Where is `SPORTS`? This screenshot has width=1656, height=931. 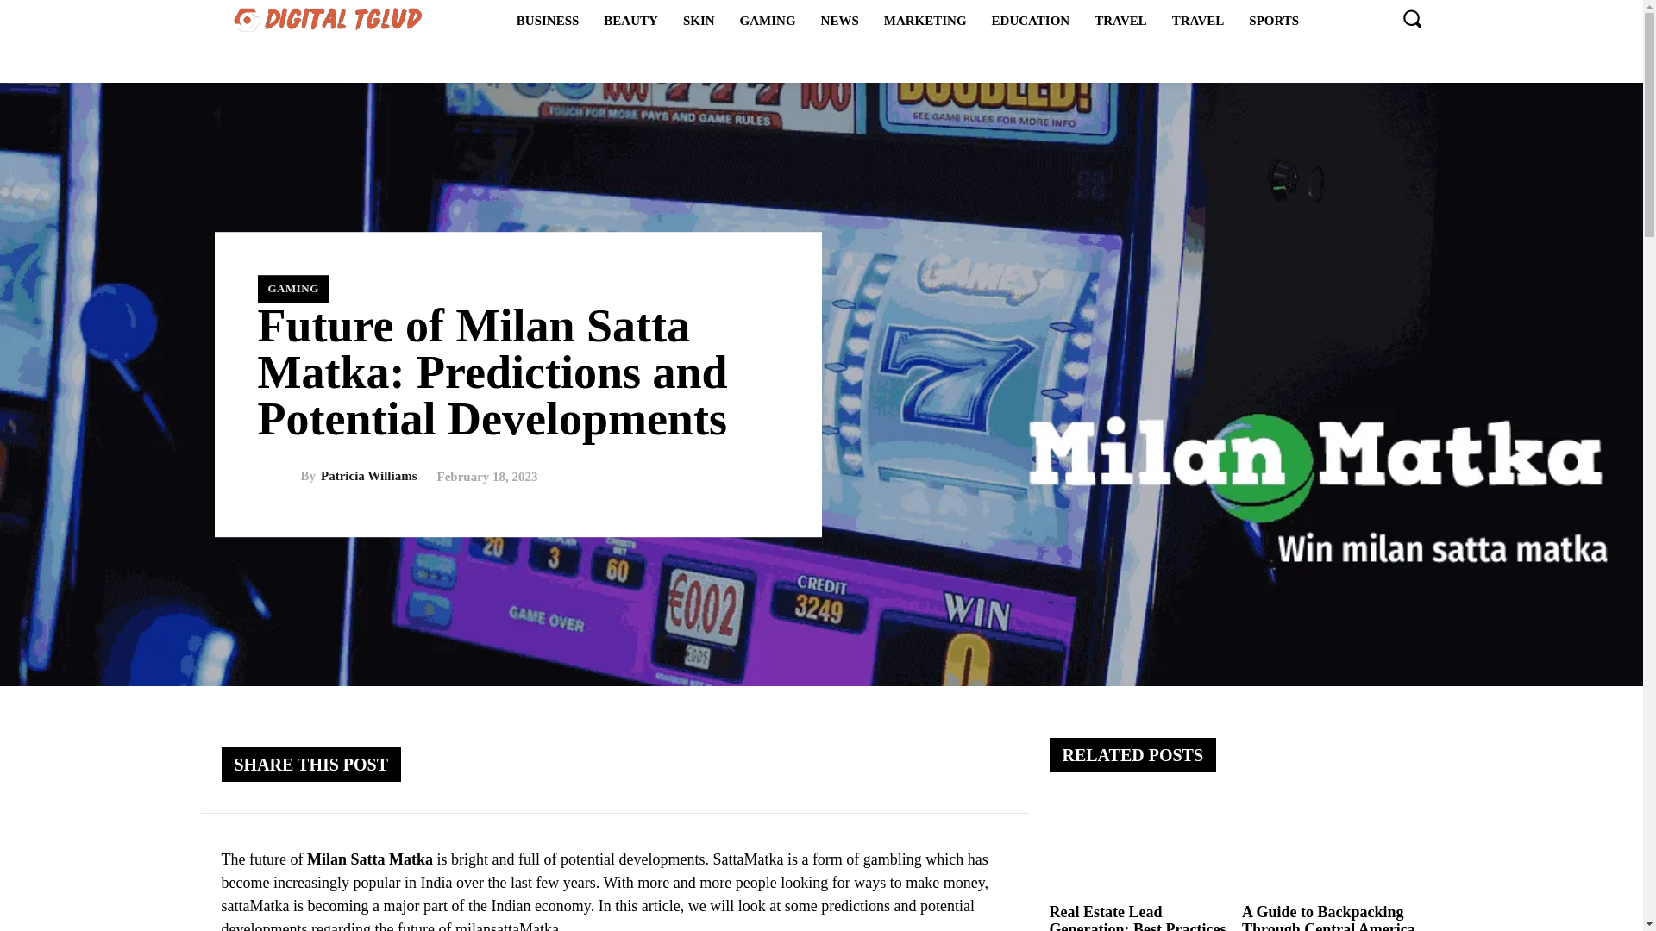 SPORTS is located at coordinates (1274, 20).